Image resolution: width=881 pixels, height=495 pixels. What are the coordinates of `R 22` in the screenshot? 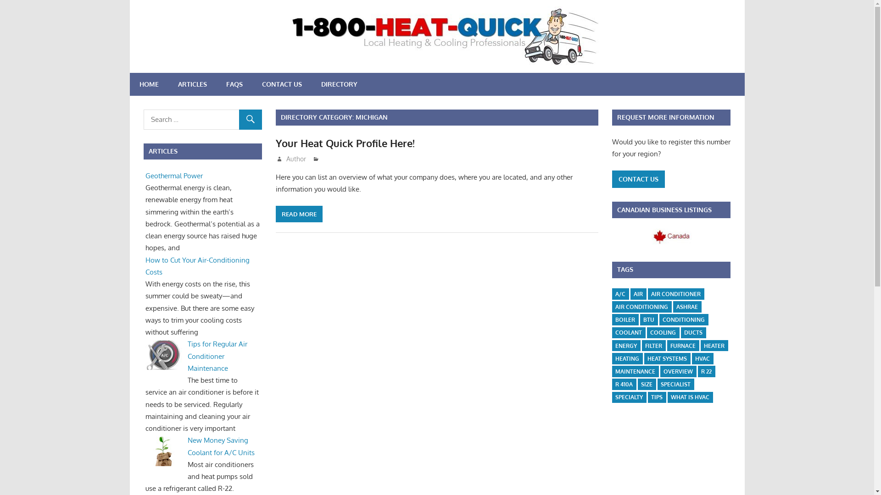 It's located at (707, 371).